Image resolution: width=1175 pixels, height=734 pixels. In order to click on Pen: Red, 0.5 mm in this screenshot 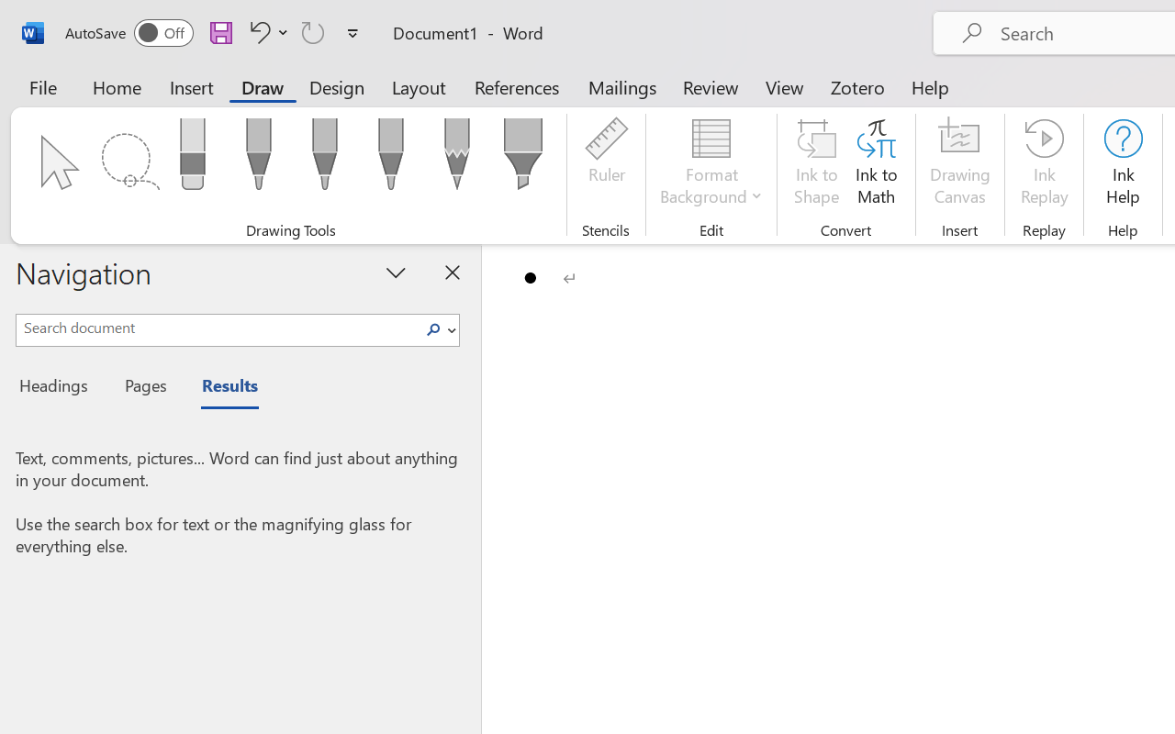, I will do `click(325, 160)`.